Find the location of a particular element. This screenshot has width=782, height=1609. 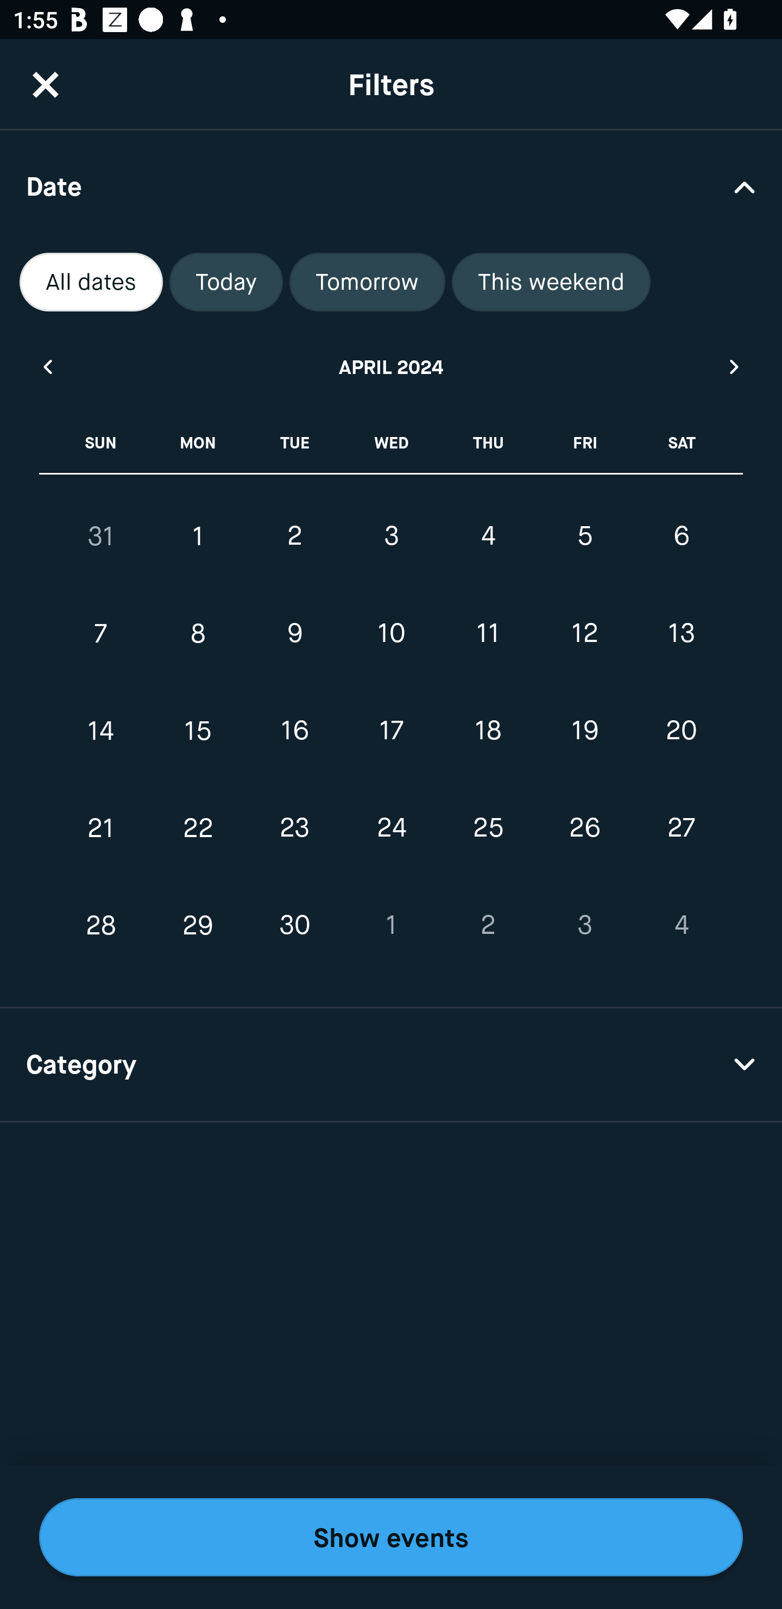

Date Drop Down Arrow is located at coordinates (391, 186).